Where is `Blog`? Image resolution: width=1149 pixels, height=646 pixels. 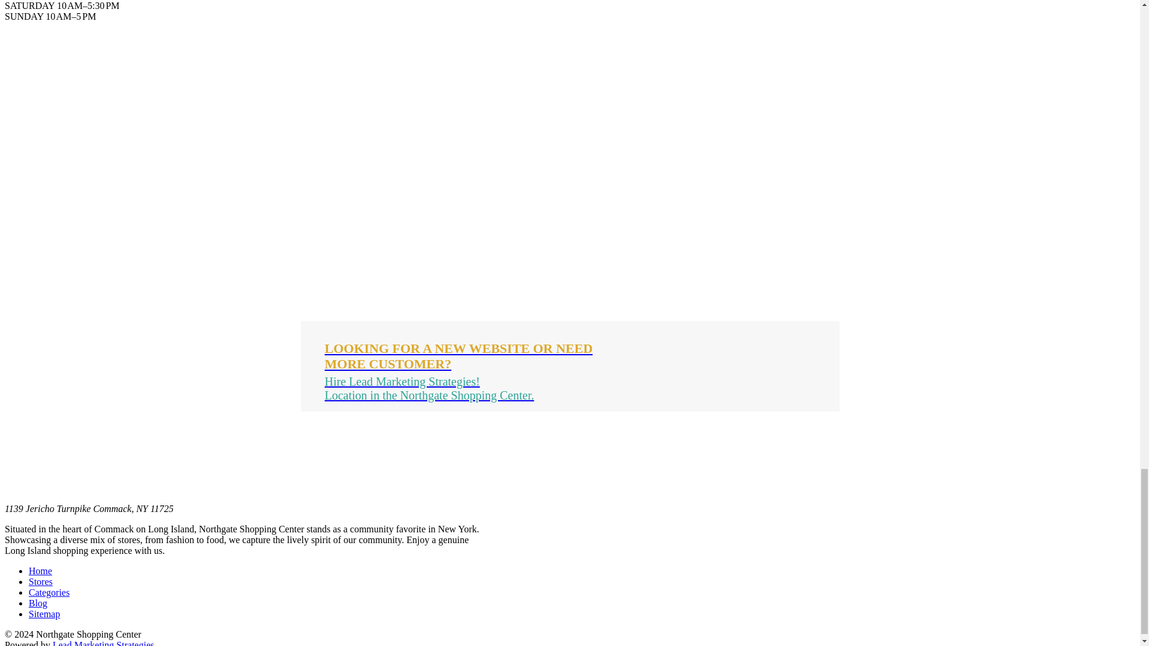 Blog is located at coordinates (38, 603).